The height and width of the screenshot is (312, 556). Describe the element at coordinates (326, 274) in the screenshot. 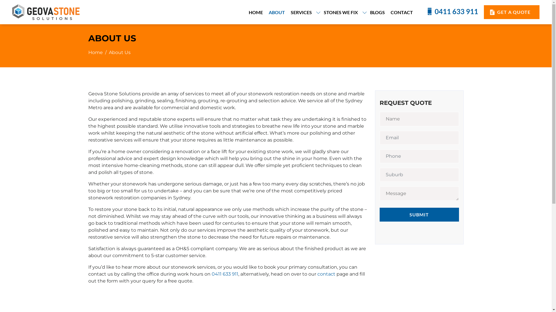

I see `contact` at that location.